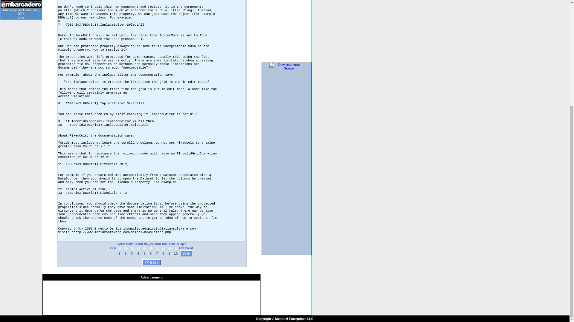  What do you see at coordinates (138, 249) in the screenshot?
I see `4` at bounding box center [138, 249].